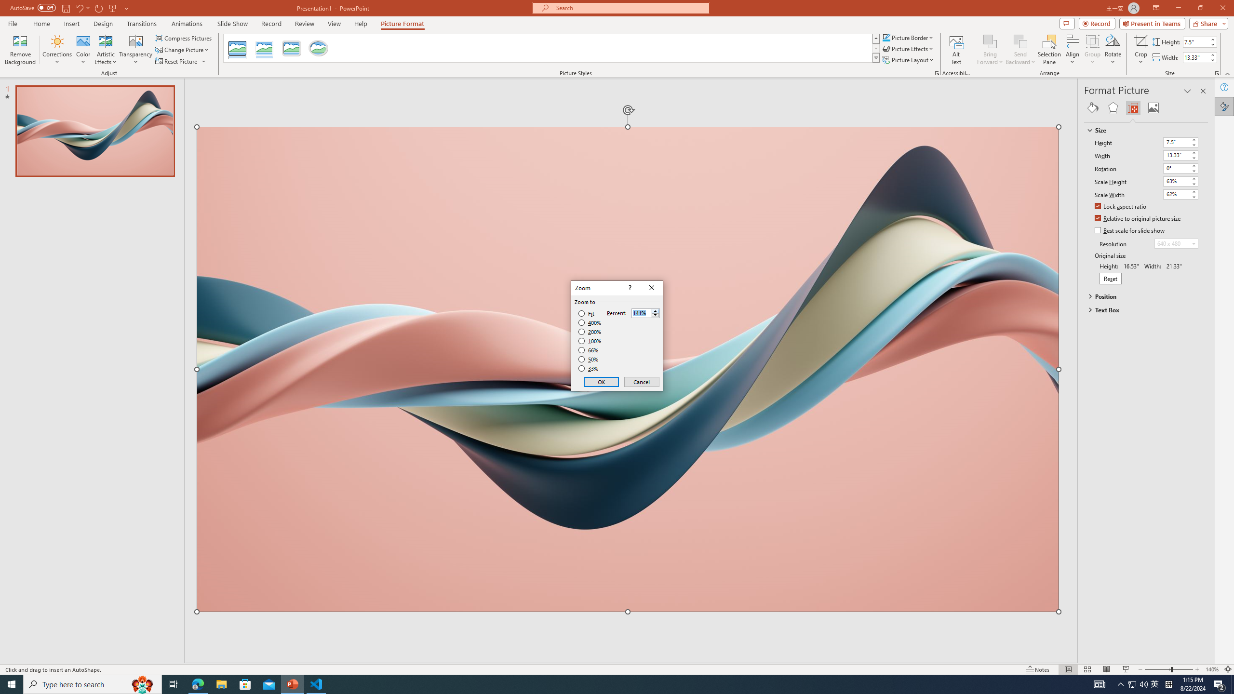 Image resolution: width=1234 pixels, height=694 pixels. I want to click on Compress Pictures..., so click(184, 38).